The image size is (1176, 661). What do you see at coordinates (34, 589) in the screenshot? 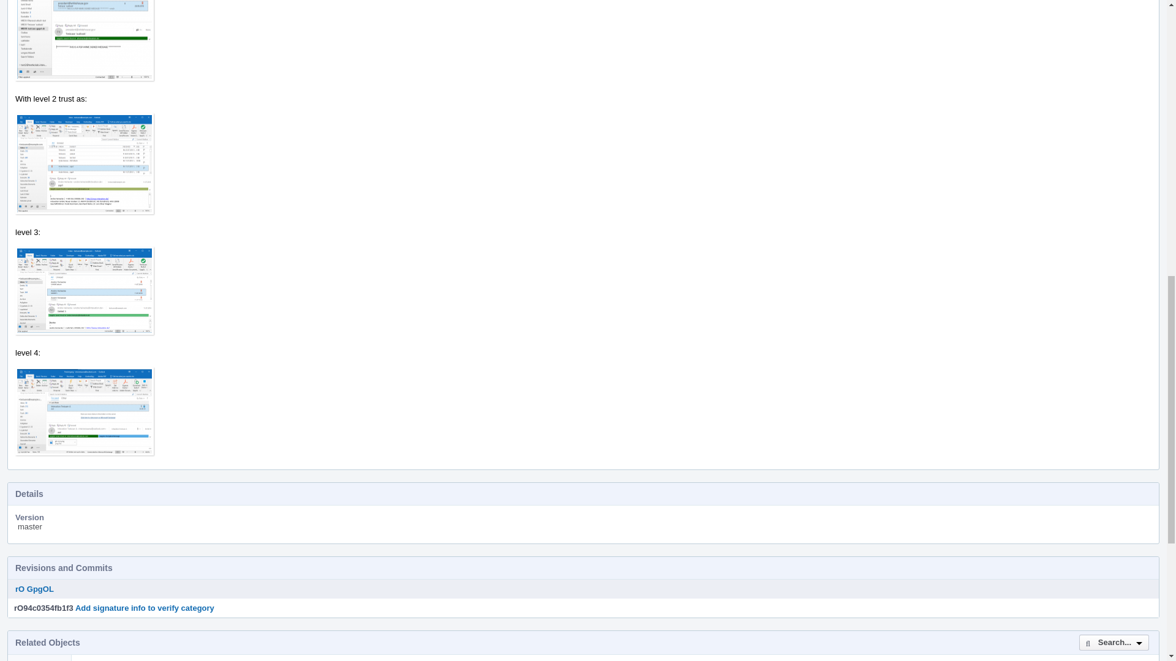
I see `rO GpgOL` at bounding box center [34, 589].